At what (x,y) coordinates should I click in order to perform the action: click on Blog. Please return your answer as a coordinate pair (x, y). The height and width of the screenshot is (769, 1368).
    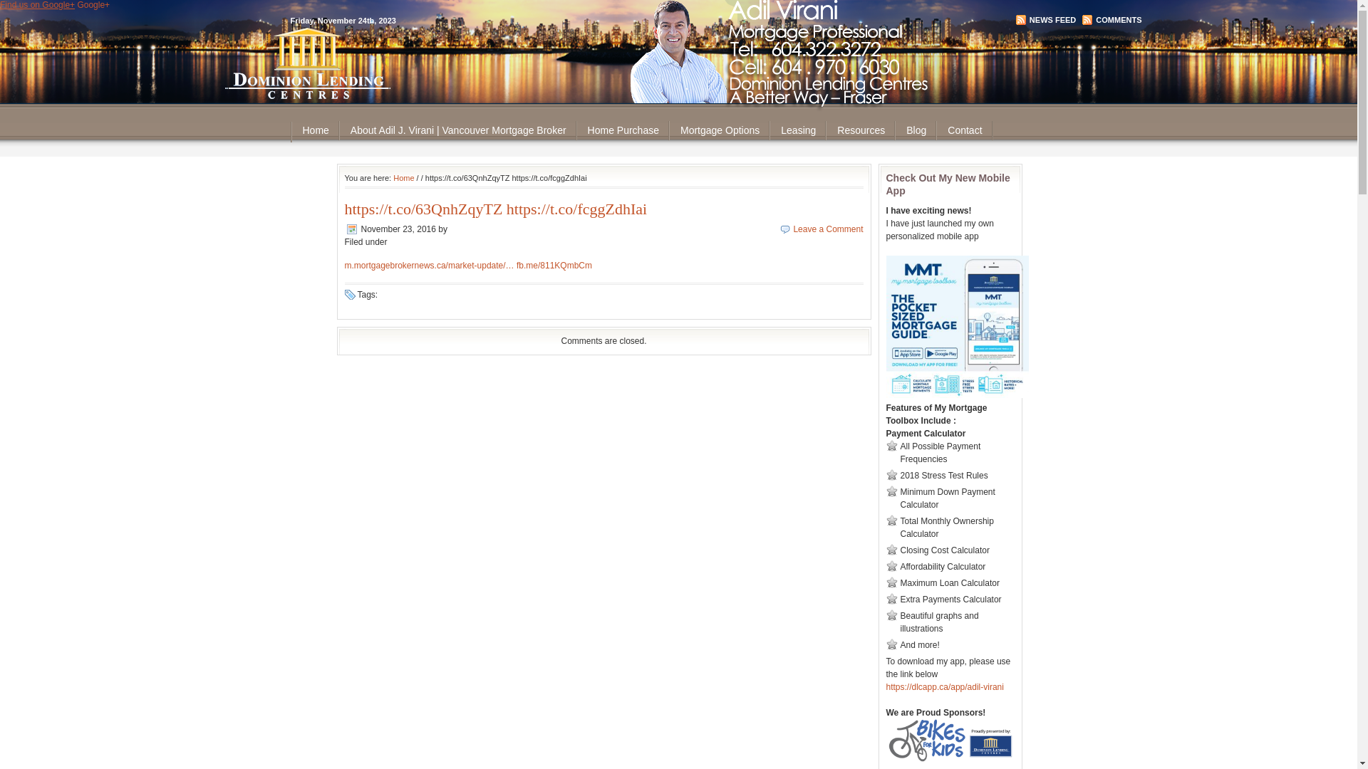
    Looking at the image, I should click on (916, 131).